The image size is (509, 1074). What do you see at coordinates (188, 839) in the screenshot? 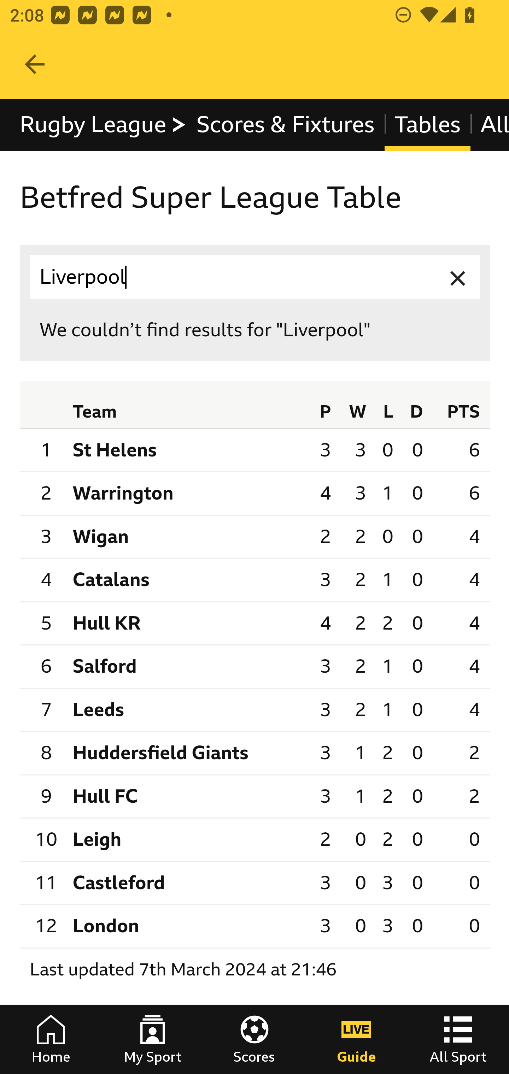
I see `Leigh Leopards` at bounding box center [188, 839].